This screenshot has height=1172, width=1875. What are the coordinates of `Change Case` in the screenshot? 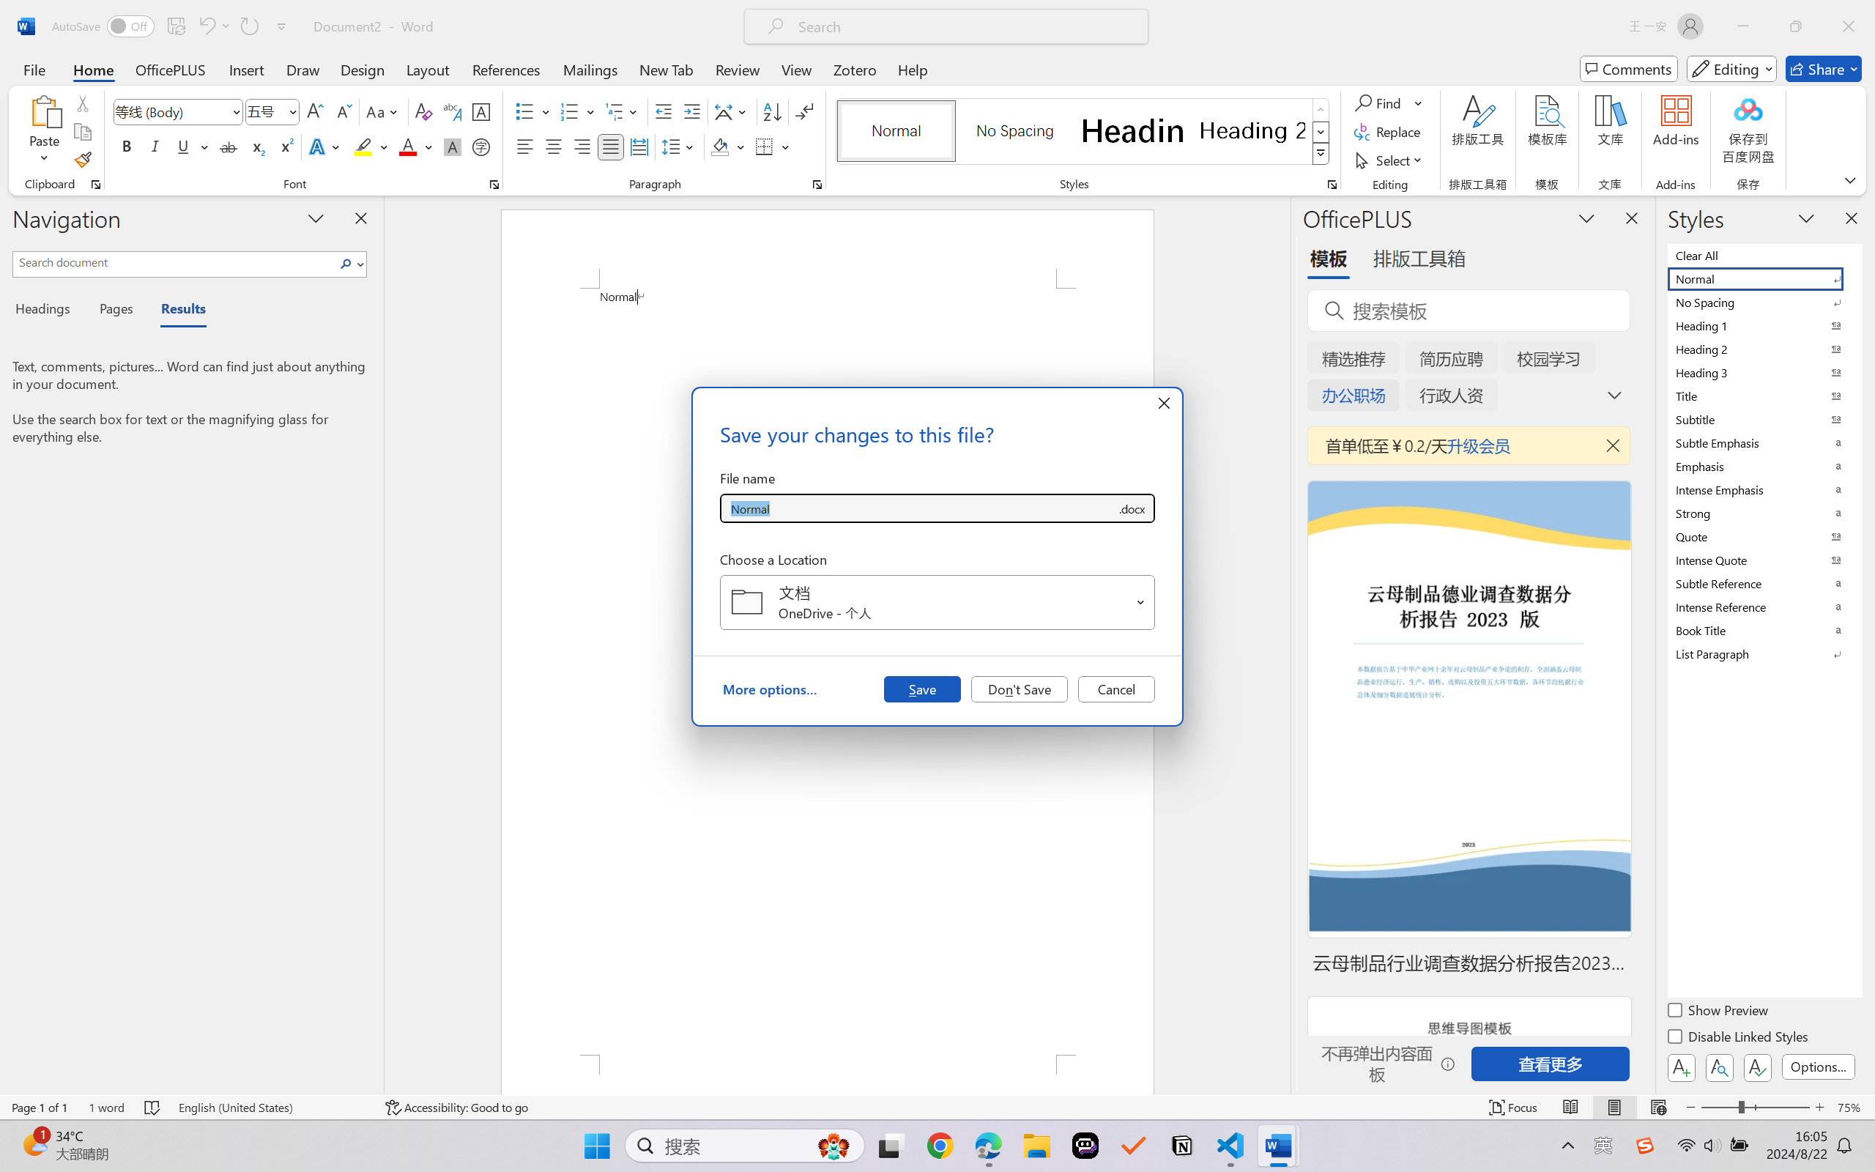 It's located at (383, 111).